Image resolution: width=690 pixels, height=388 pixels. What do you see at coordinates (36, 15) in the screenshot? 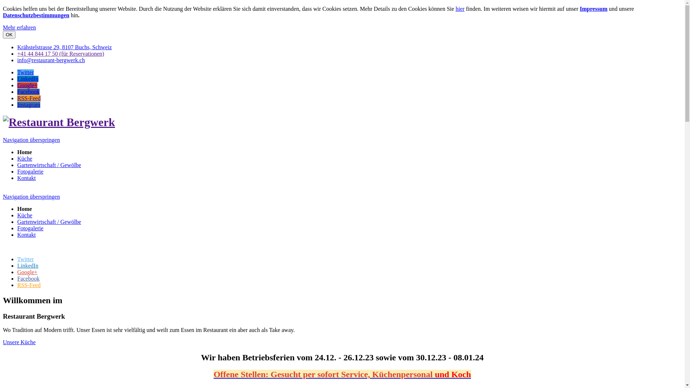
I see `Datenschutzbestimmungen` at bounding box center [36, 15].